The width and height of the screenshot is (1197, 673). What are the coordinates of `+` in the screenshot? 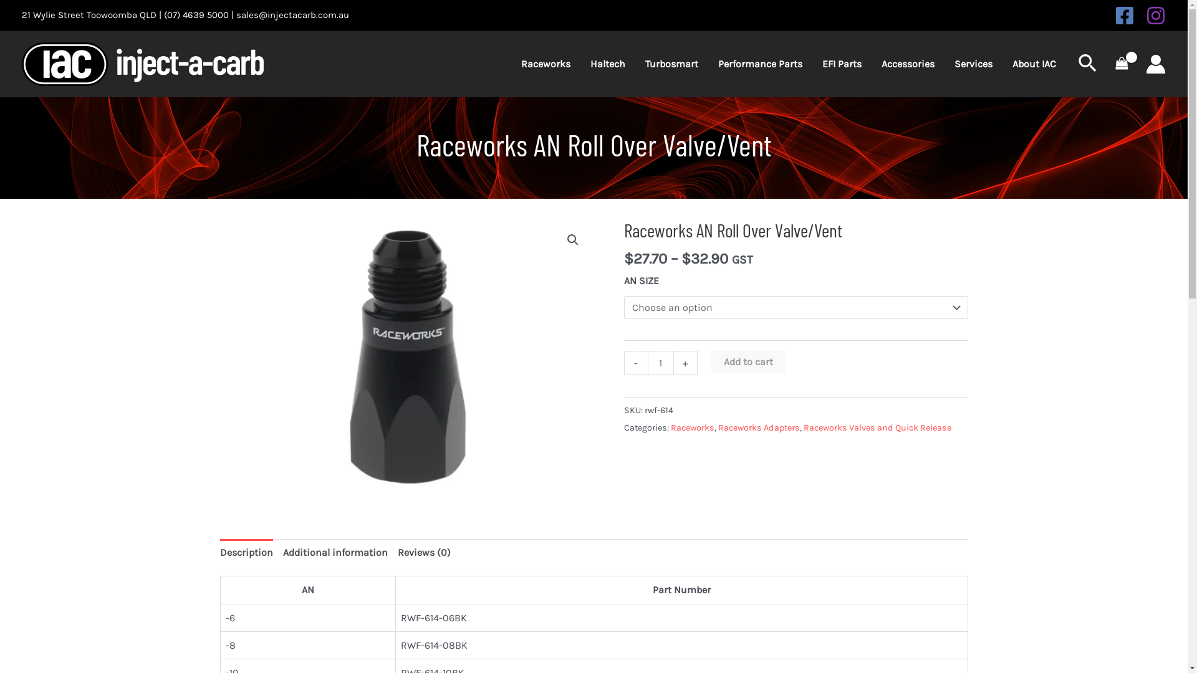 It's located at (686, 363).